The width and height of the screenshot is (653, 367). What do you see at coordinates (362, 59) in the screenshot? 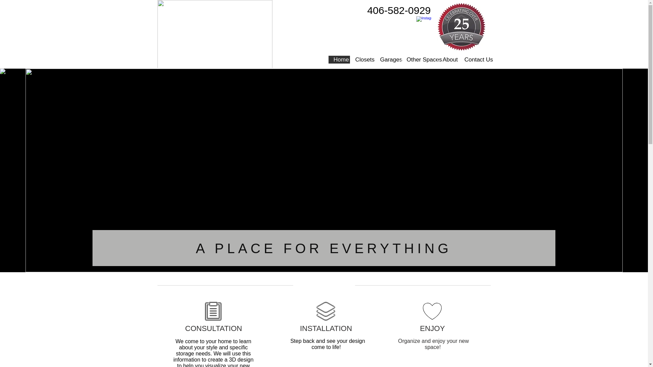
I see `Closets` at bounding box center [362, 59].